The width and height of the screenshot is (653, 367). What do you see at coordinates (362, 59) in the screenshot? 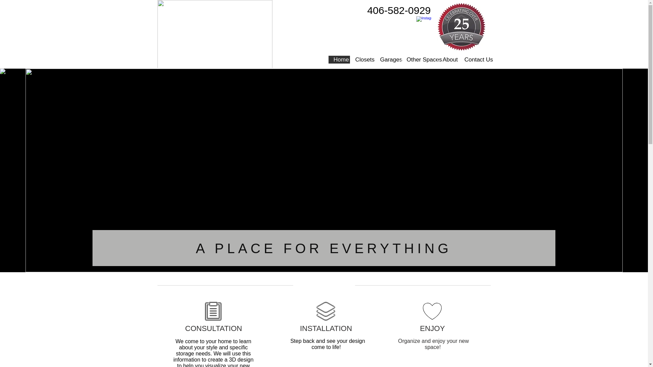
I see `Closets` at bounding box center [362, 59].